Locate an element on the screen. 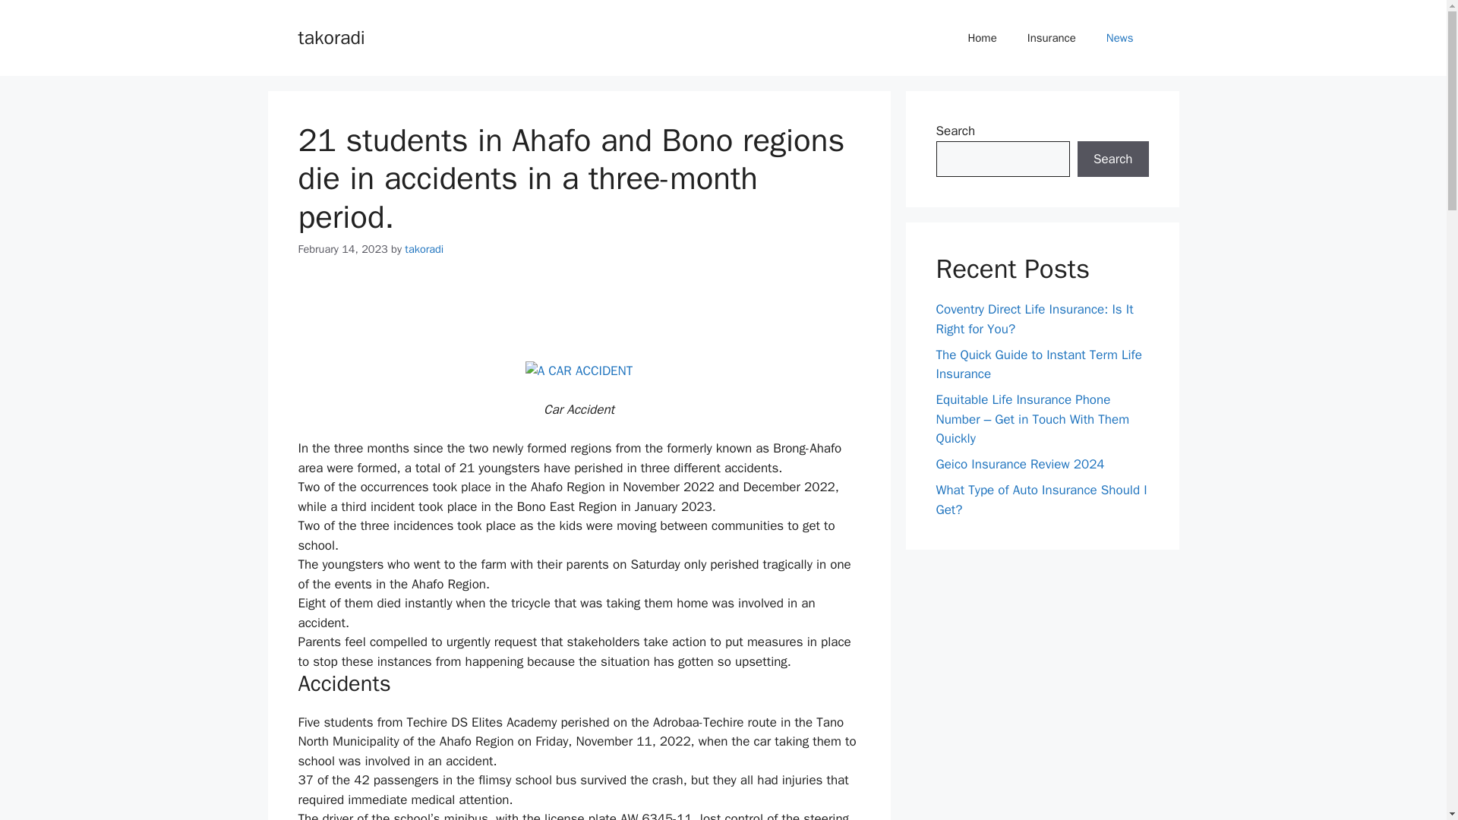 Image resolution: width=1458 pixels, height=820 pixels. News is located at coordinates (1119, 38).